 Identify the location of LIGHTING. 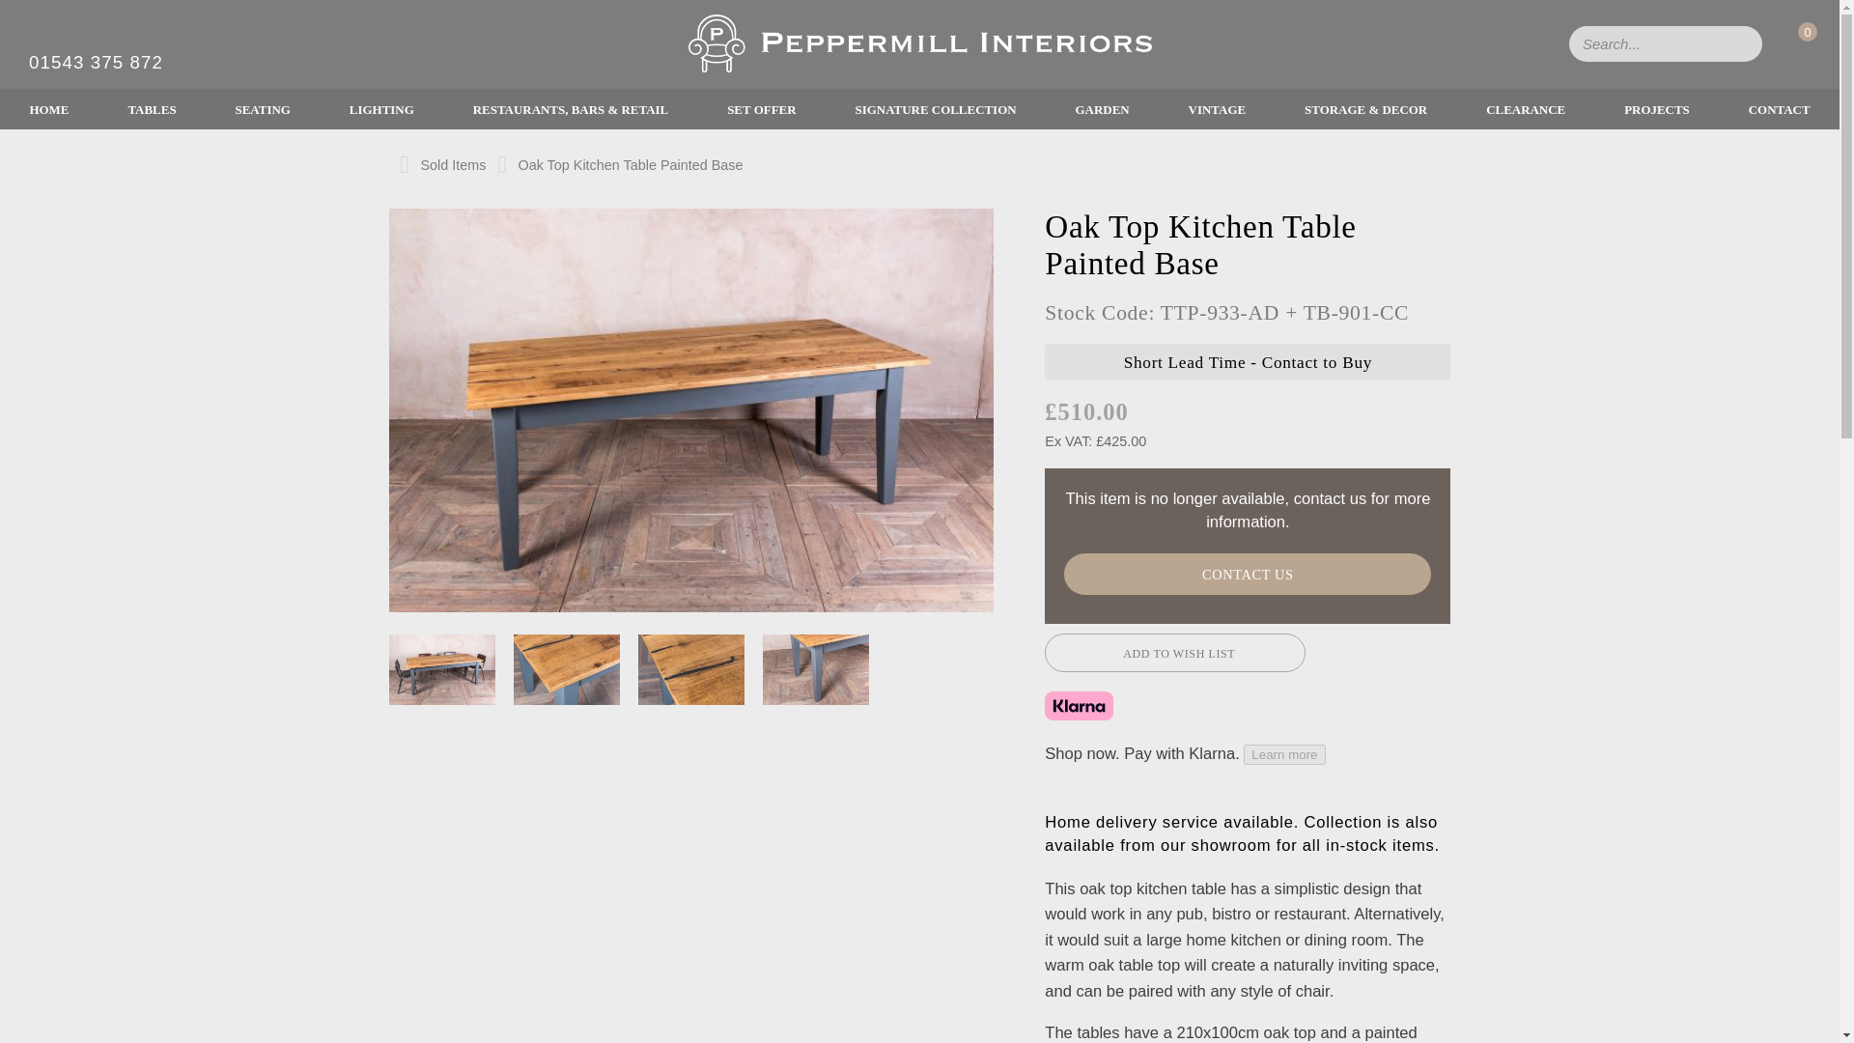
(380, 108).